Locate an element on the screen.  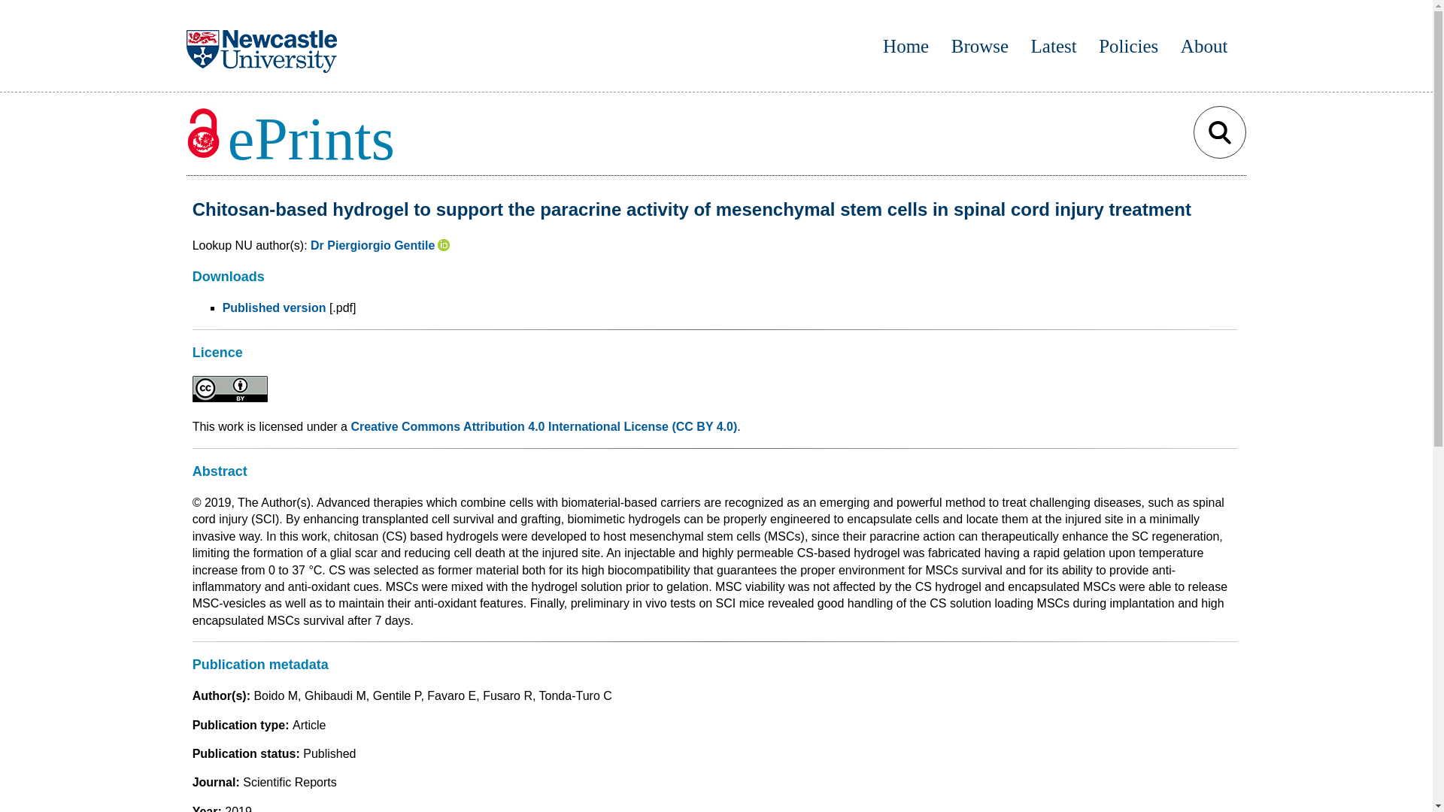
Latest is located at coordinates (1054, 45).